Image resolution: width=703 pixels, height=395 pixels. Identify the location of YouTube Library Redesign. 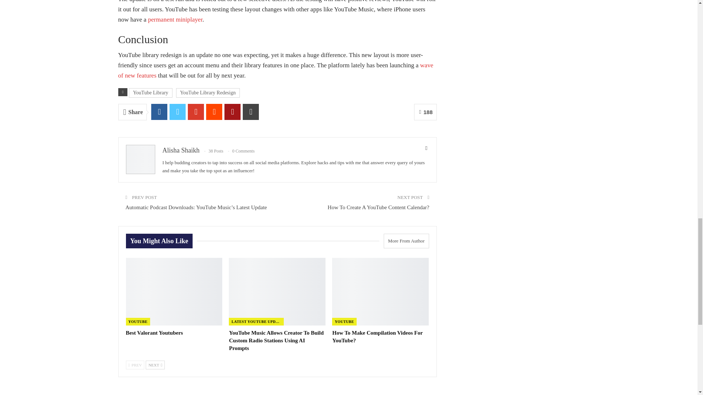
(208, 93).